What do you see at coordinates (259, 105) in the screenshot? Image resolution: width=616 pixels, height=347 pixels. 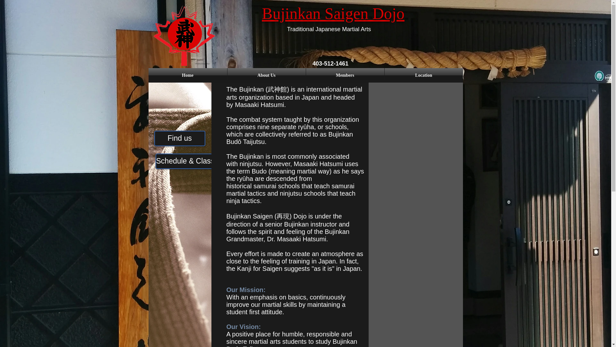 I see `Masaaki Hatsumi` at bounding box center [259, 105].